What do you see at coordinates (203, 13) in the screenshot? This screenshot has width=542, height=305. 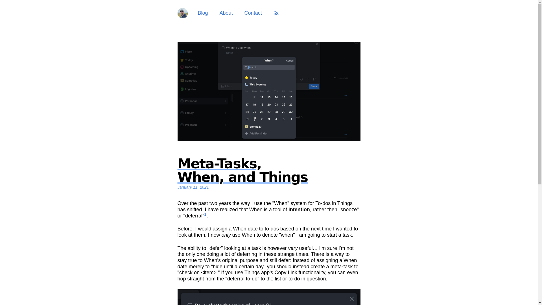 I see `Blog` at bounding box center [203, 13].